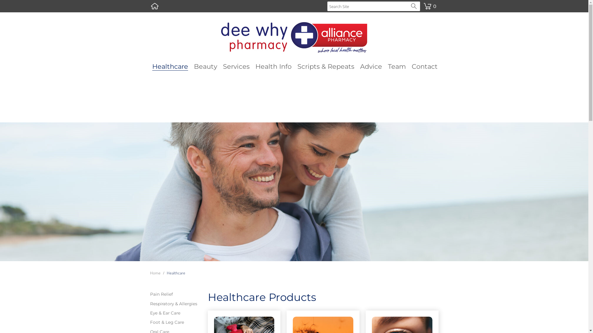 This screenshot has width=593, height=333. I want to click on Eye & Ear Care, so click(175, 313).